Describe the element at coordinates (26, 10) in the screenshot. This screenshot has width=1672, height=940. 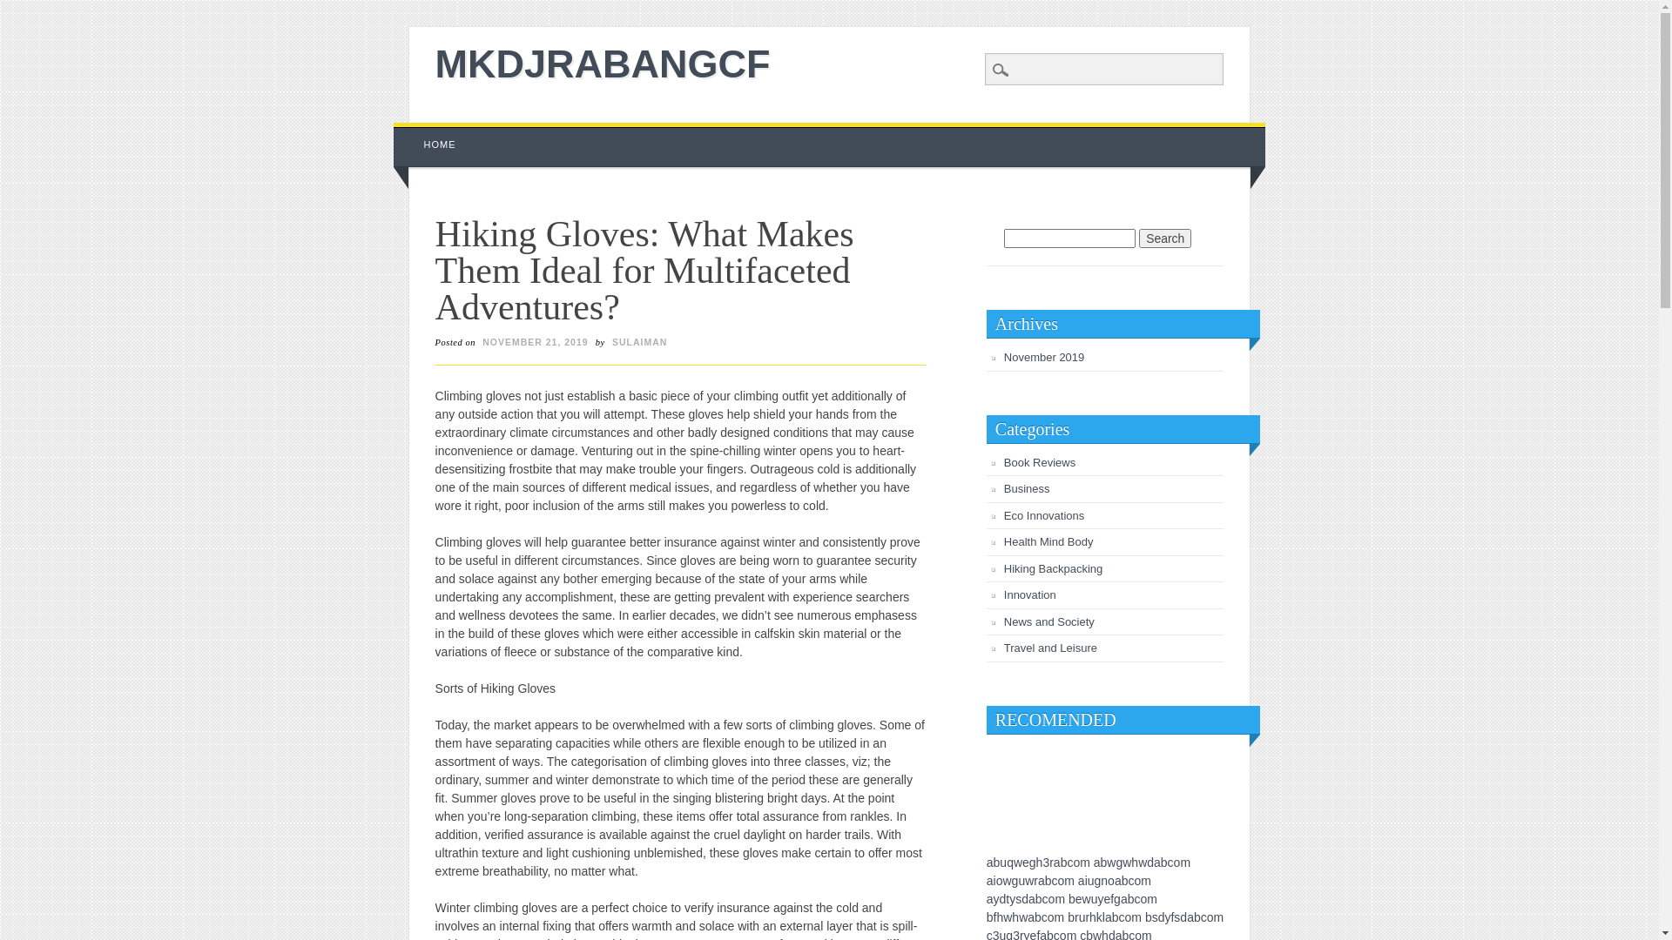
I see `Search` at that location.